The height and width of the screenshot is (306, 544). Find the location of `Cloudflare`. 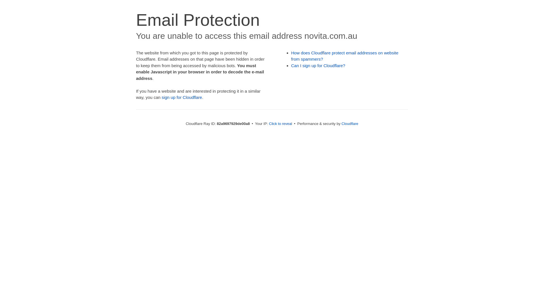

Cloudflare is located at coordinates (350, 124).